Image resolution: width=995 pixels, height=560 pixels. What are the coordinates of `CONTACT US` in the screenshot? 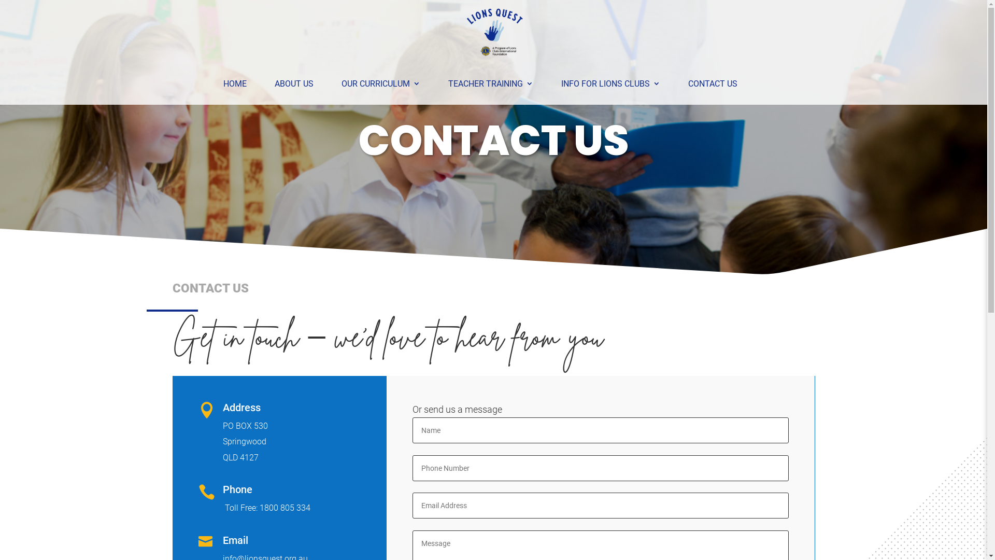 It's located at (713, 84).